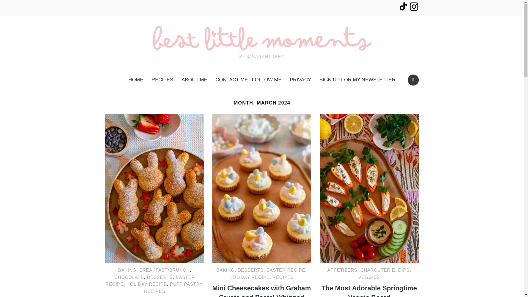 The height and width of the screenshot is (297, 528). Describe the element at coordinates (286, 270) in the screenshot. I see `EASTER RECIPE` at that location.